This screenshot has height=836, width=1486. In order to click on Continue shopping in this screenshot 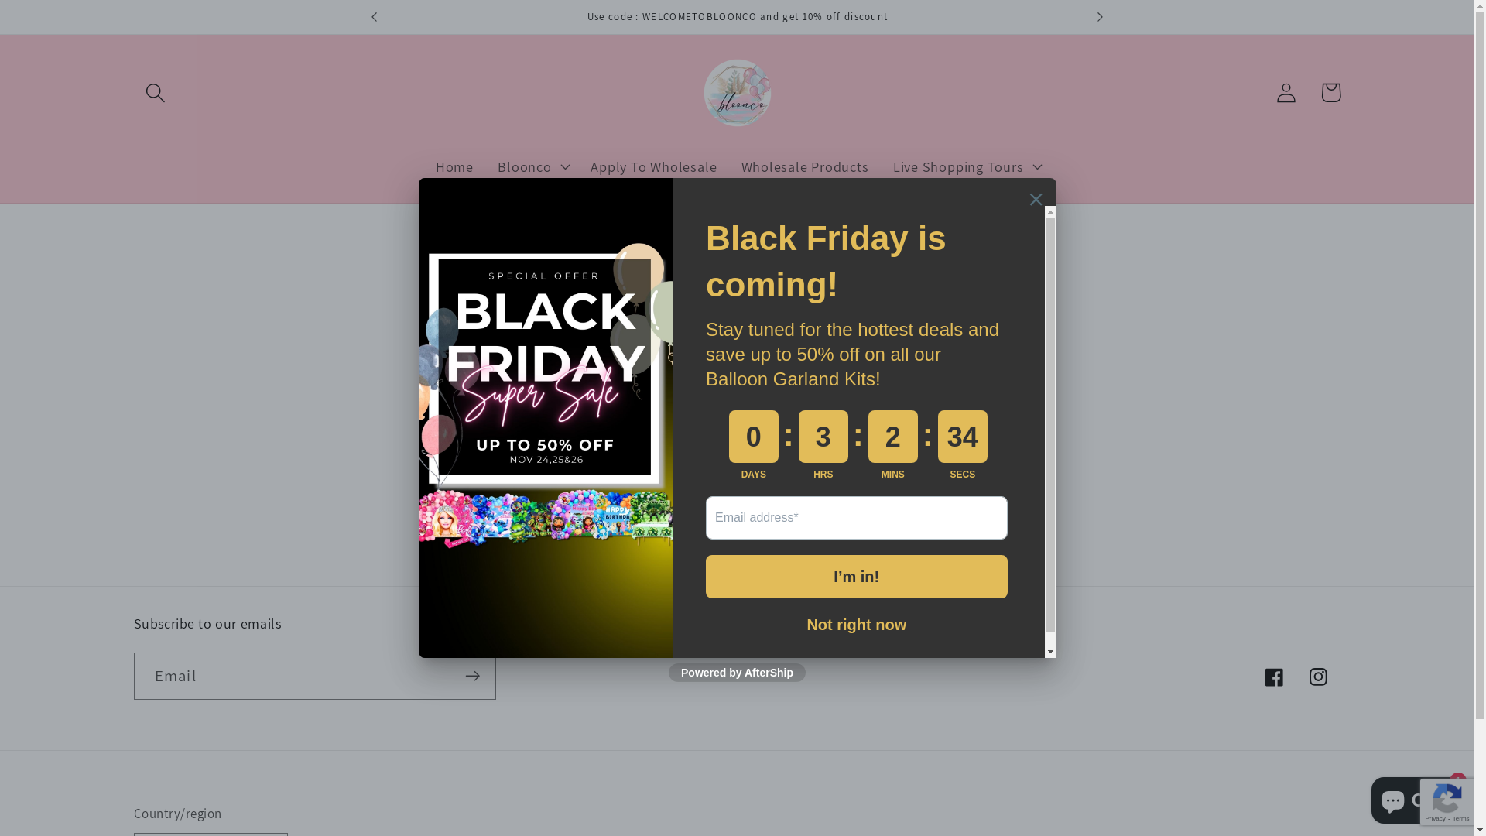, I will do `click(737, 464)`.